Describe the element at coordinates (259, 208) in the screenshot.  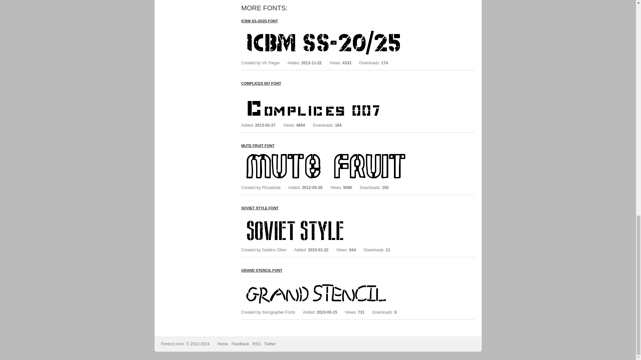
I see `Soviet Style font` at that location.